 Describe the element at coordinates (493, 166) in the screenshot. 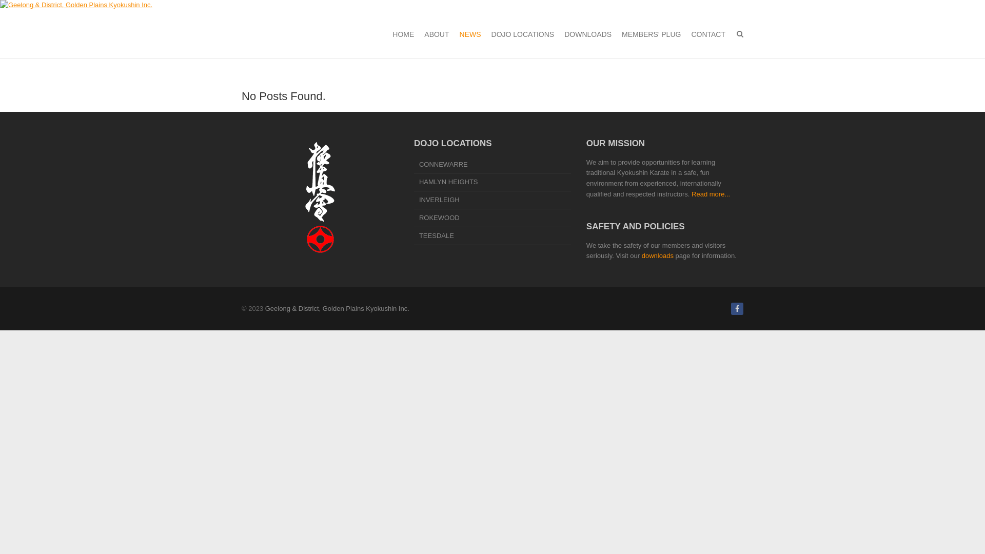

I see `CONNEWARRE` at that location.